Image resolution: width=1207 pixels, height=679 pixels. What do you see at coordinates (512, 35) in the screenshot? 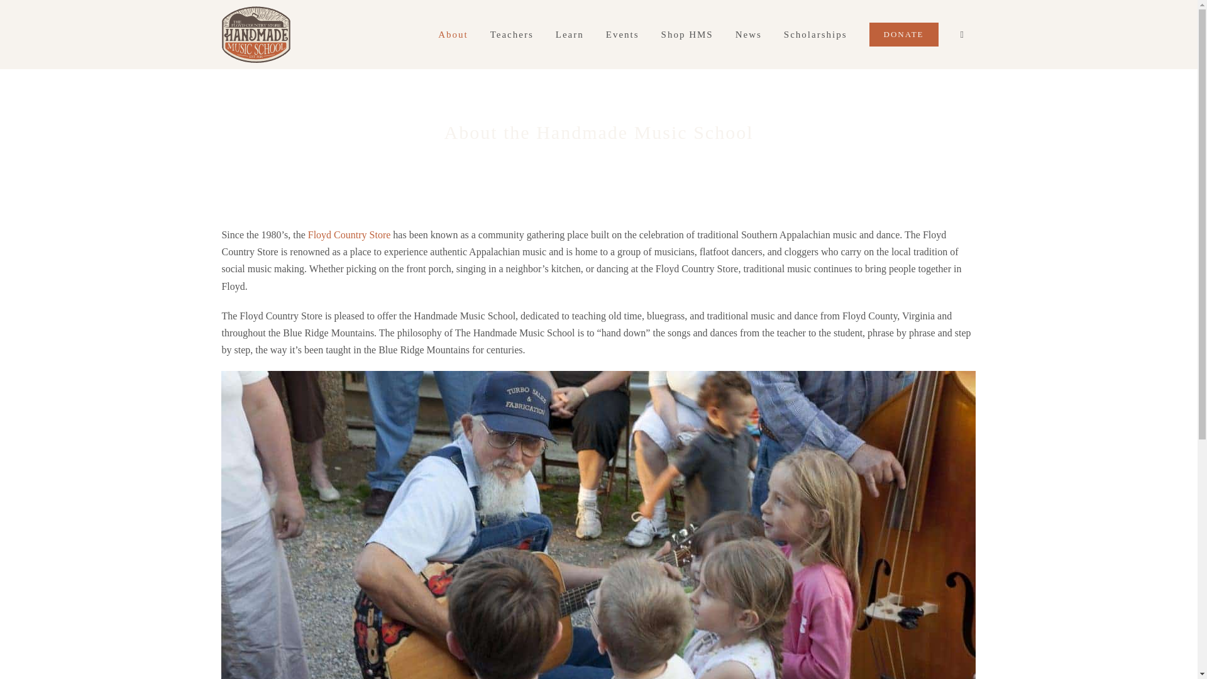
I see `Teachers` at bounding box center [512, 35].